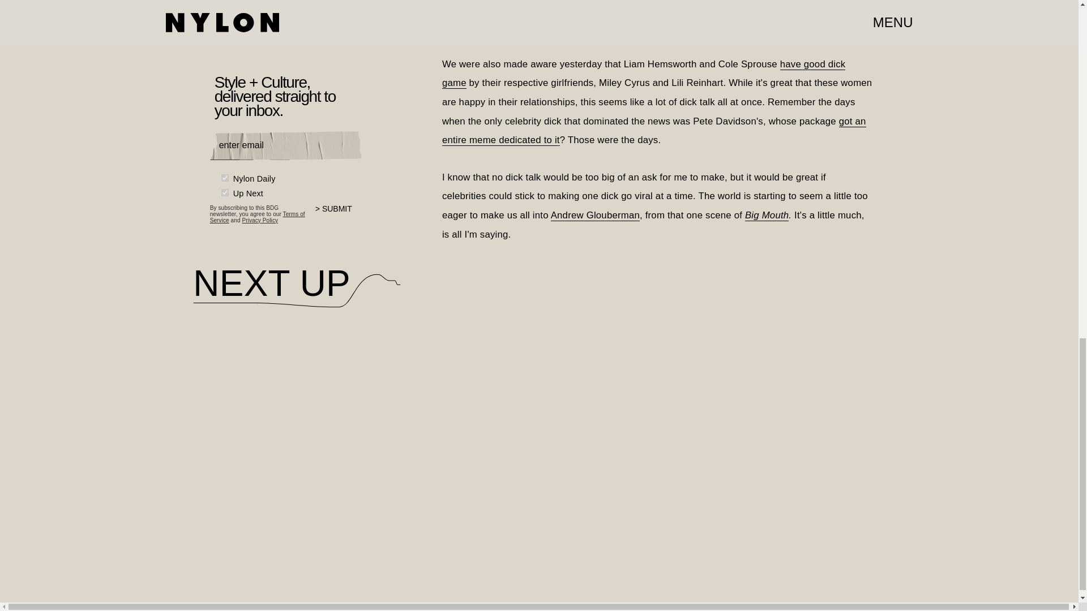 The image size is (1087, 611). What do you see at coordinates (644, 74) in the screenshot?
I see `have good dick game` at bounding box center [644, 74].